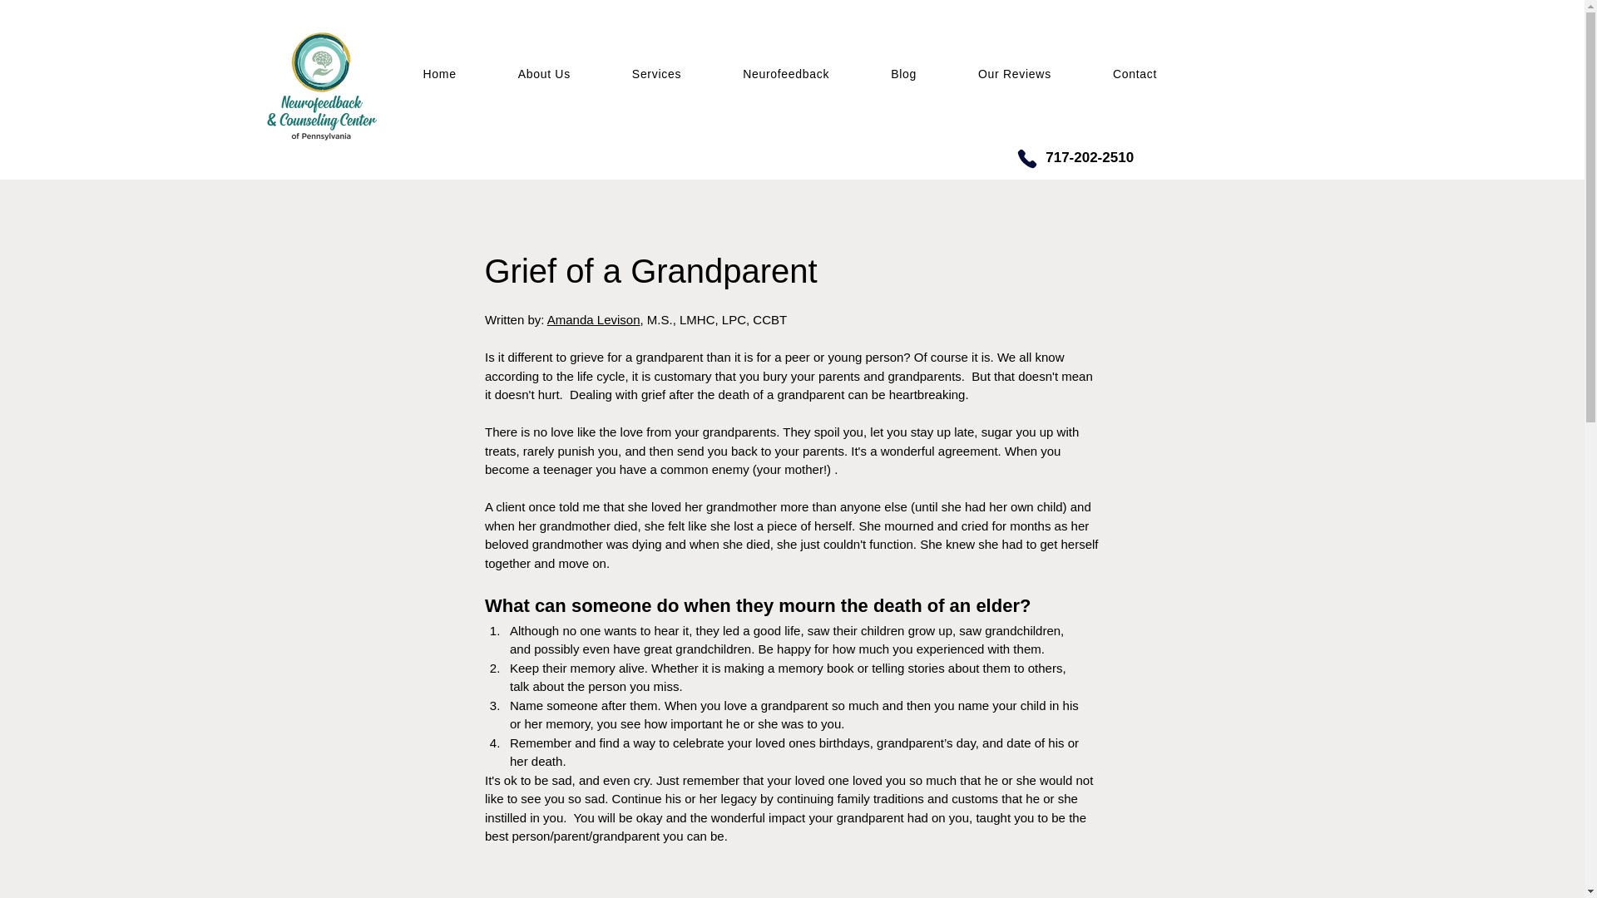 The width and height of the screenshot is (1597, 898). I want to click on  717-202-2510, so click(1087, 157).